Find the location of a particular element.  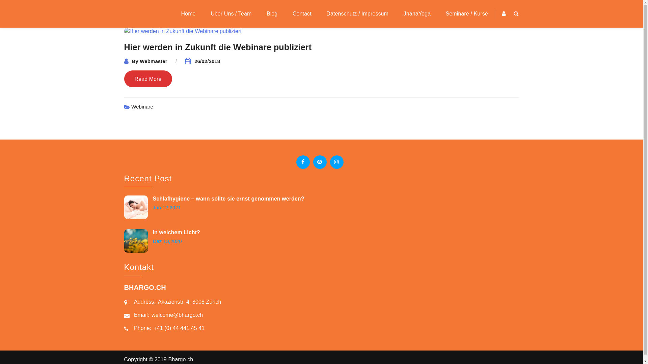

26/02/2018 is located at coordinates (207, 61).